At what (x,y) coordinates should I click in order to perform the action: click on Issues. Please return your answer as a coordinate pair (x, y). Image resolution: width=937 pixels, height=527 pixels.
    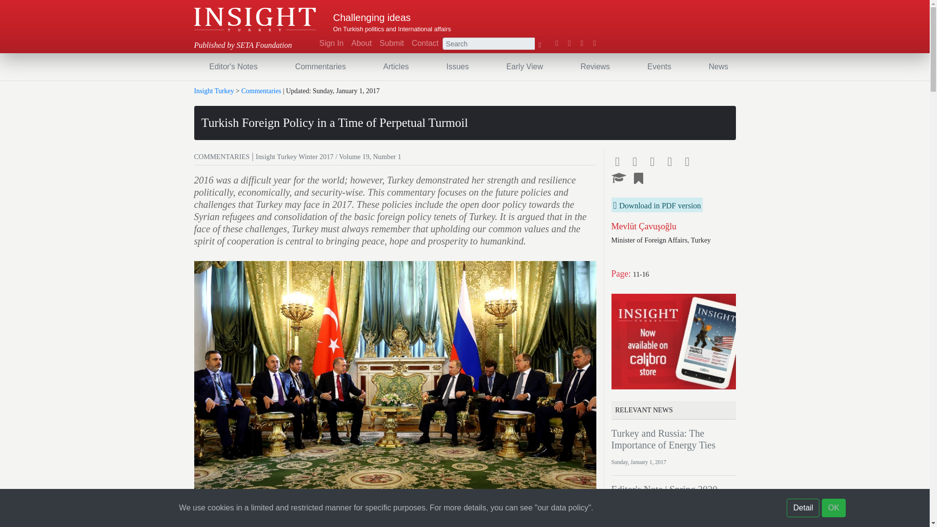
    Looking at the image, I should click on (457, 66).